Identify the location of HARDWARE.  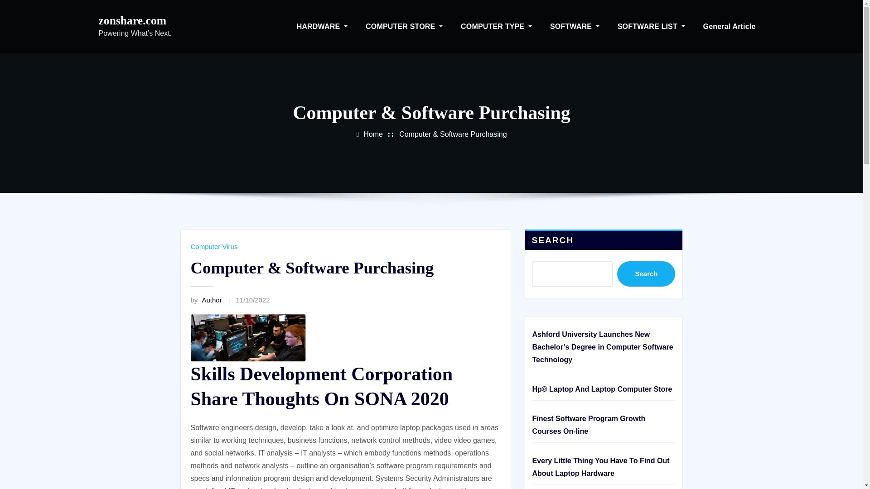
(322, 26).